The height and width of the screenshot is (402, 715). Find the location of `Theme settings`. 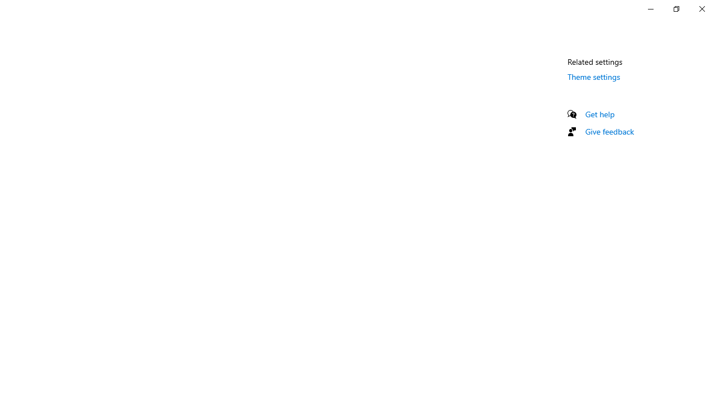

Theme settings is located at coordinates (594, 76).